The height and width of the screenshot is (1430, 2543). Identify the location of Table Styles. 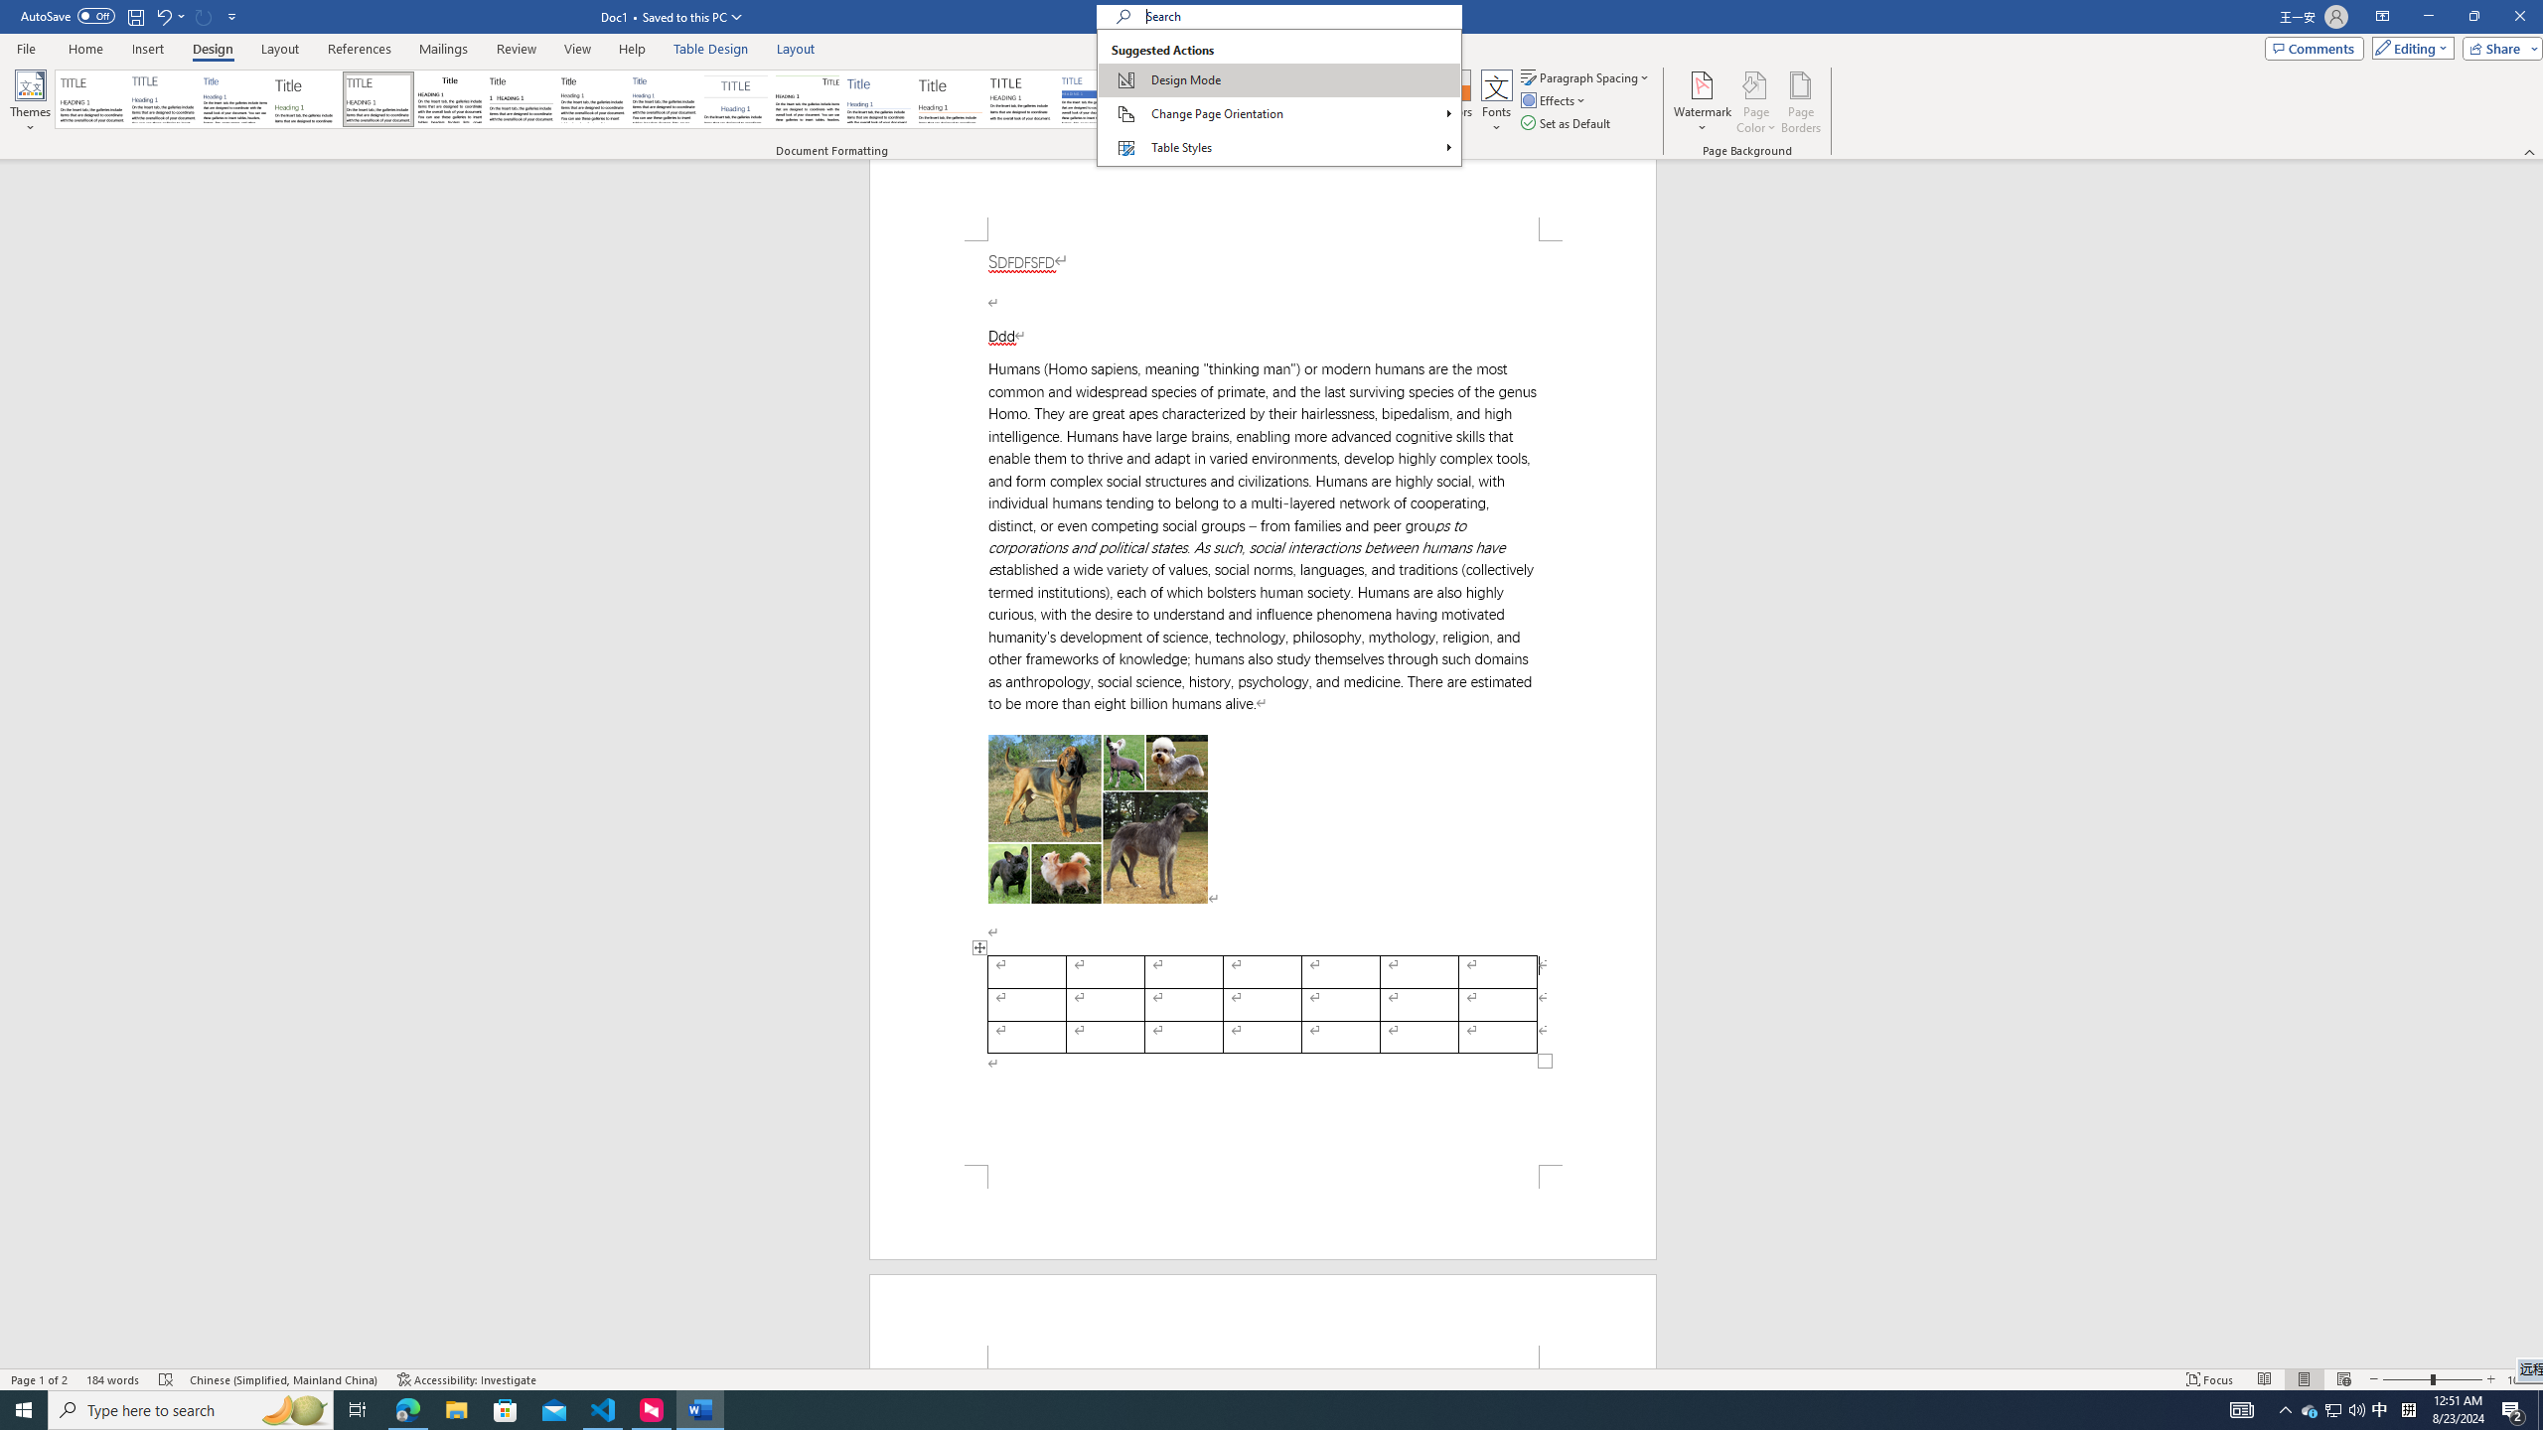
(1278, 147).